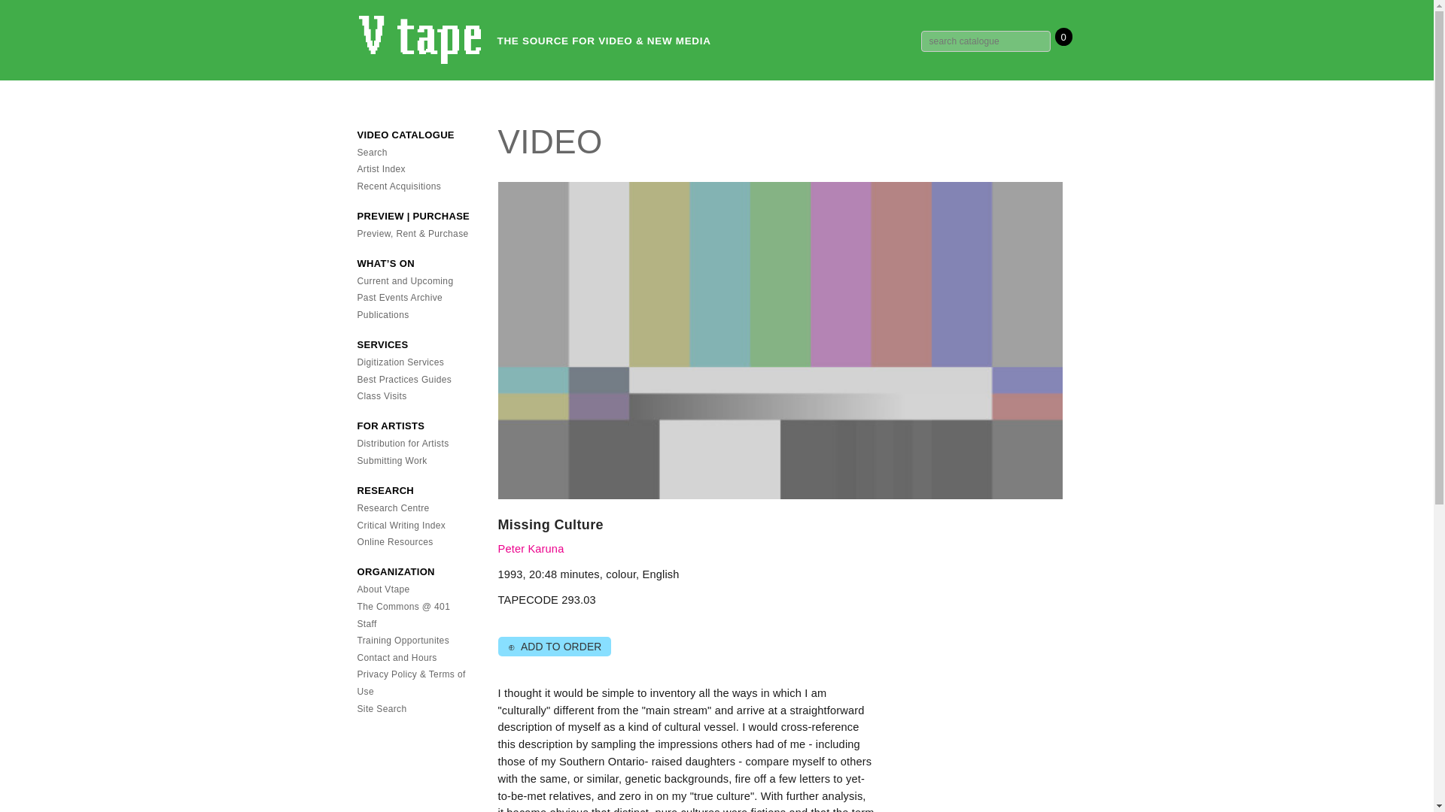 Image resolution: width=1445 pixels, height=812 pixels. What do you see at coordinates (372, 152) in the screenshot?
I see `Search` at bounding box center [372, 152].